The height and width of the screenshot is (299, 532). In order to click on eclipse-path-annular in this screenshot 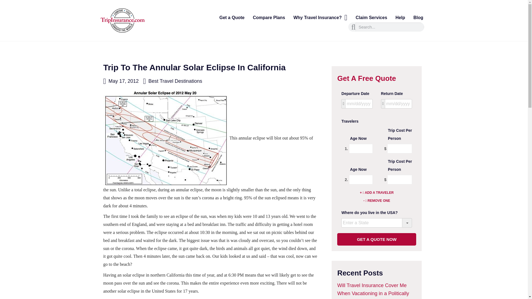, I will do `click(166, 138)`.